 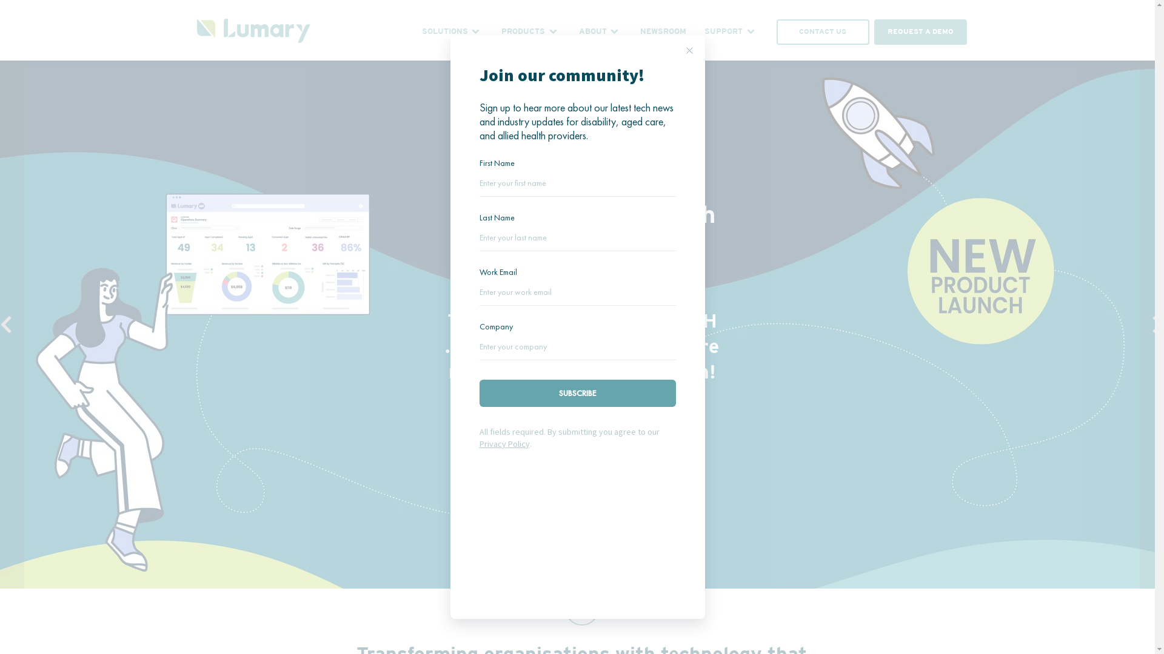 What do you see at coordinates (253, 33) in the screenshot?
I see `Group Created with Sketch.` at bounding box center [253, 33].